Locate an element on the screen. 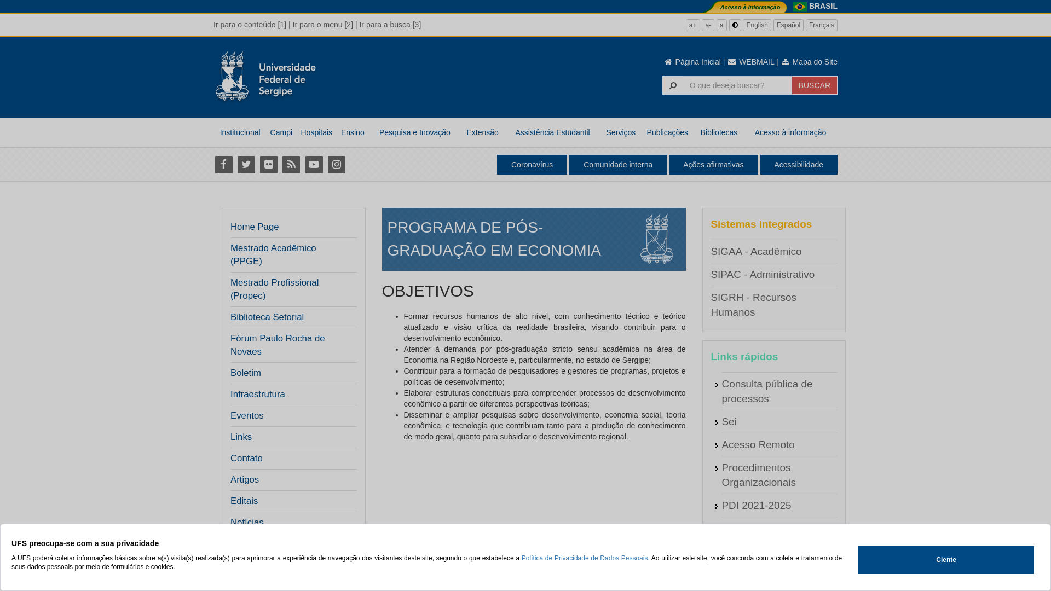 This screenshot has width=1051, height=591. Artigos is located at coordinates (245, 480).